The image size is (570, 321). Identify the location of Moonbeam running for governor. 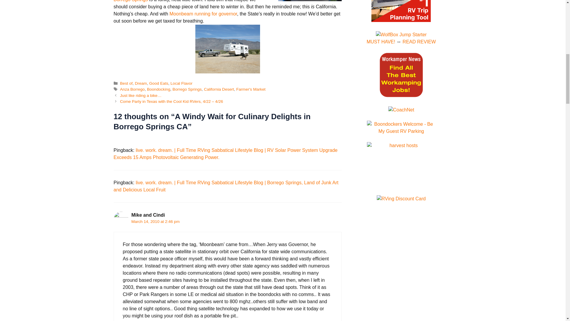
(203, 14).